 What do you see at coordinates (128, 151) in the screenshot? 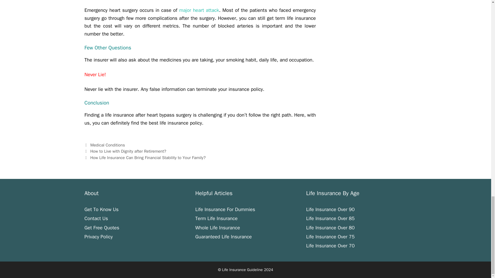
I see `How to Live with Dignity after Retirement?` at bounding box center [128, 151].